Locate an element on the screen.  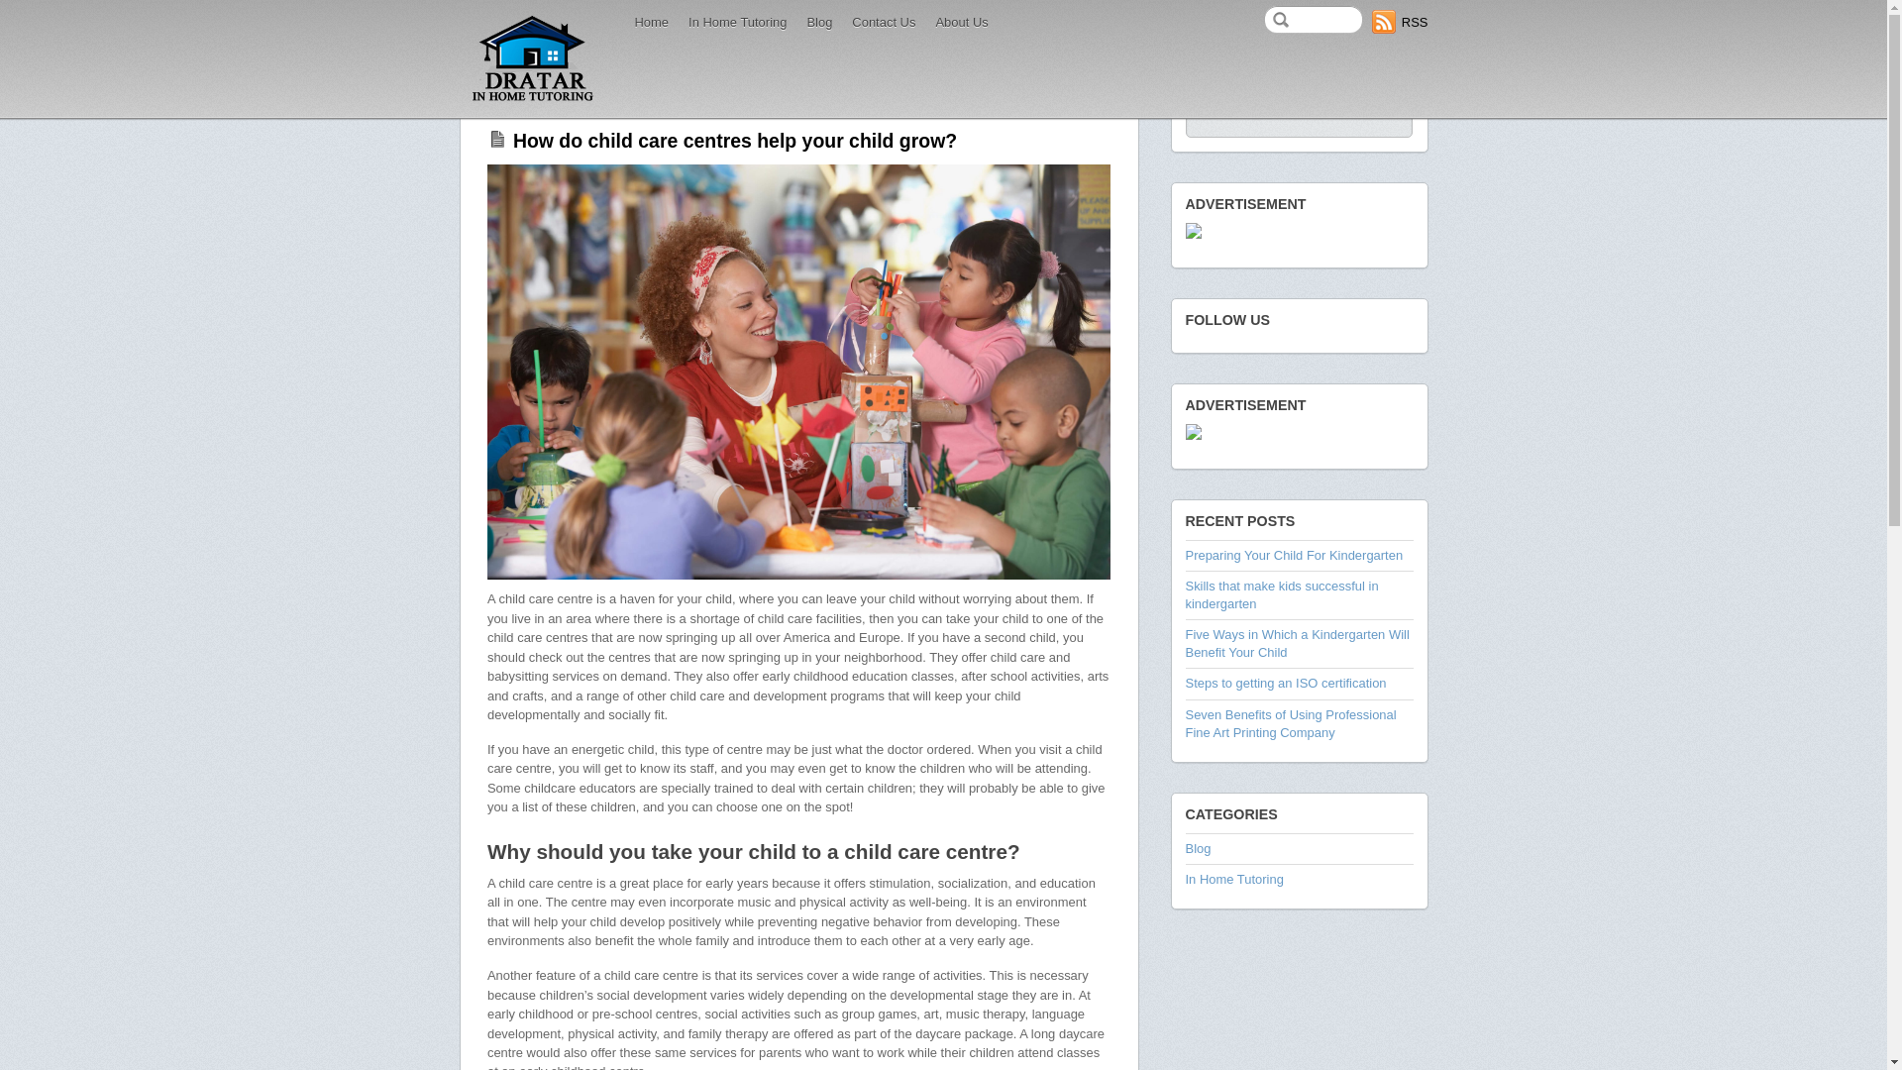
Dratar is located at coordinates (533, 100).